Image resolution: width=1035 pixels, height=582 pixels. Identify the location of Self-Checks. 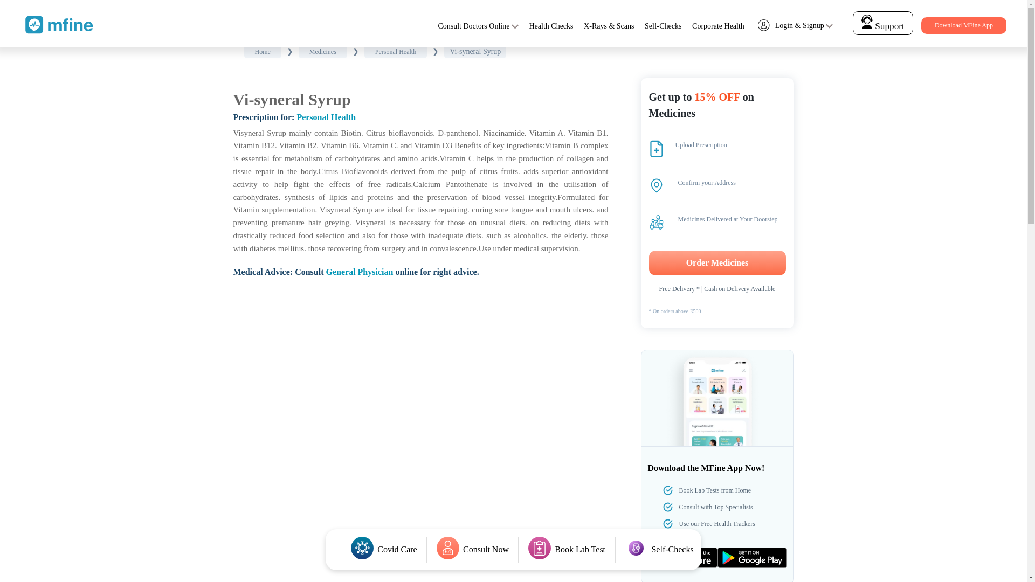
(663, 26).